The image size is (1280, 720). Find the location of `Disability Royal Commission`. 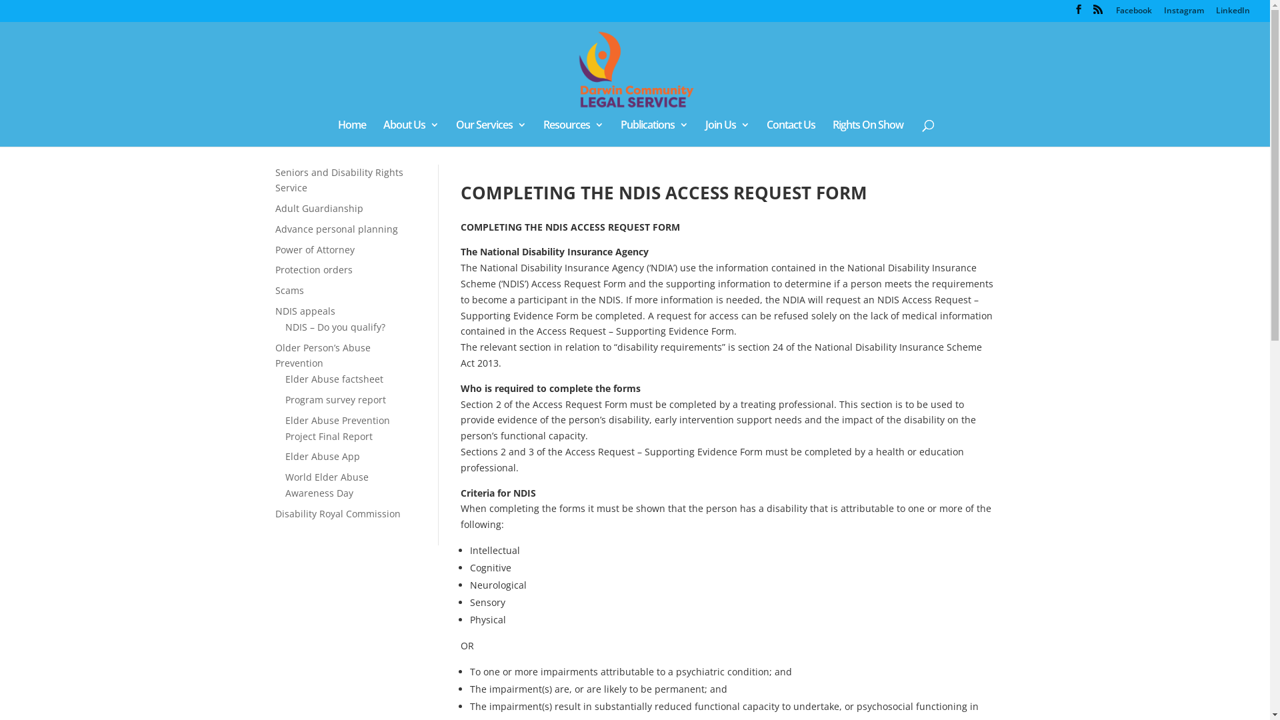

Disability Royal Commission is located at coordinates (337, 513).